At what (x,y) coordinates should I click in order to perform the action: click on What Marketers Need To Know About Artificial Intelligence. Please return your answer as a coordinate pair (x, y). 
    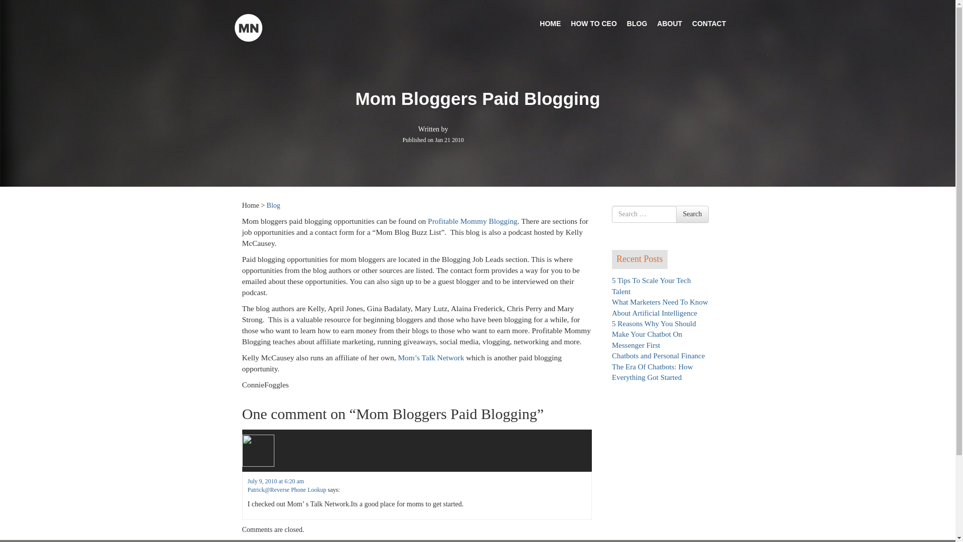
    Looking at the image, I should click on (660, 307).